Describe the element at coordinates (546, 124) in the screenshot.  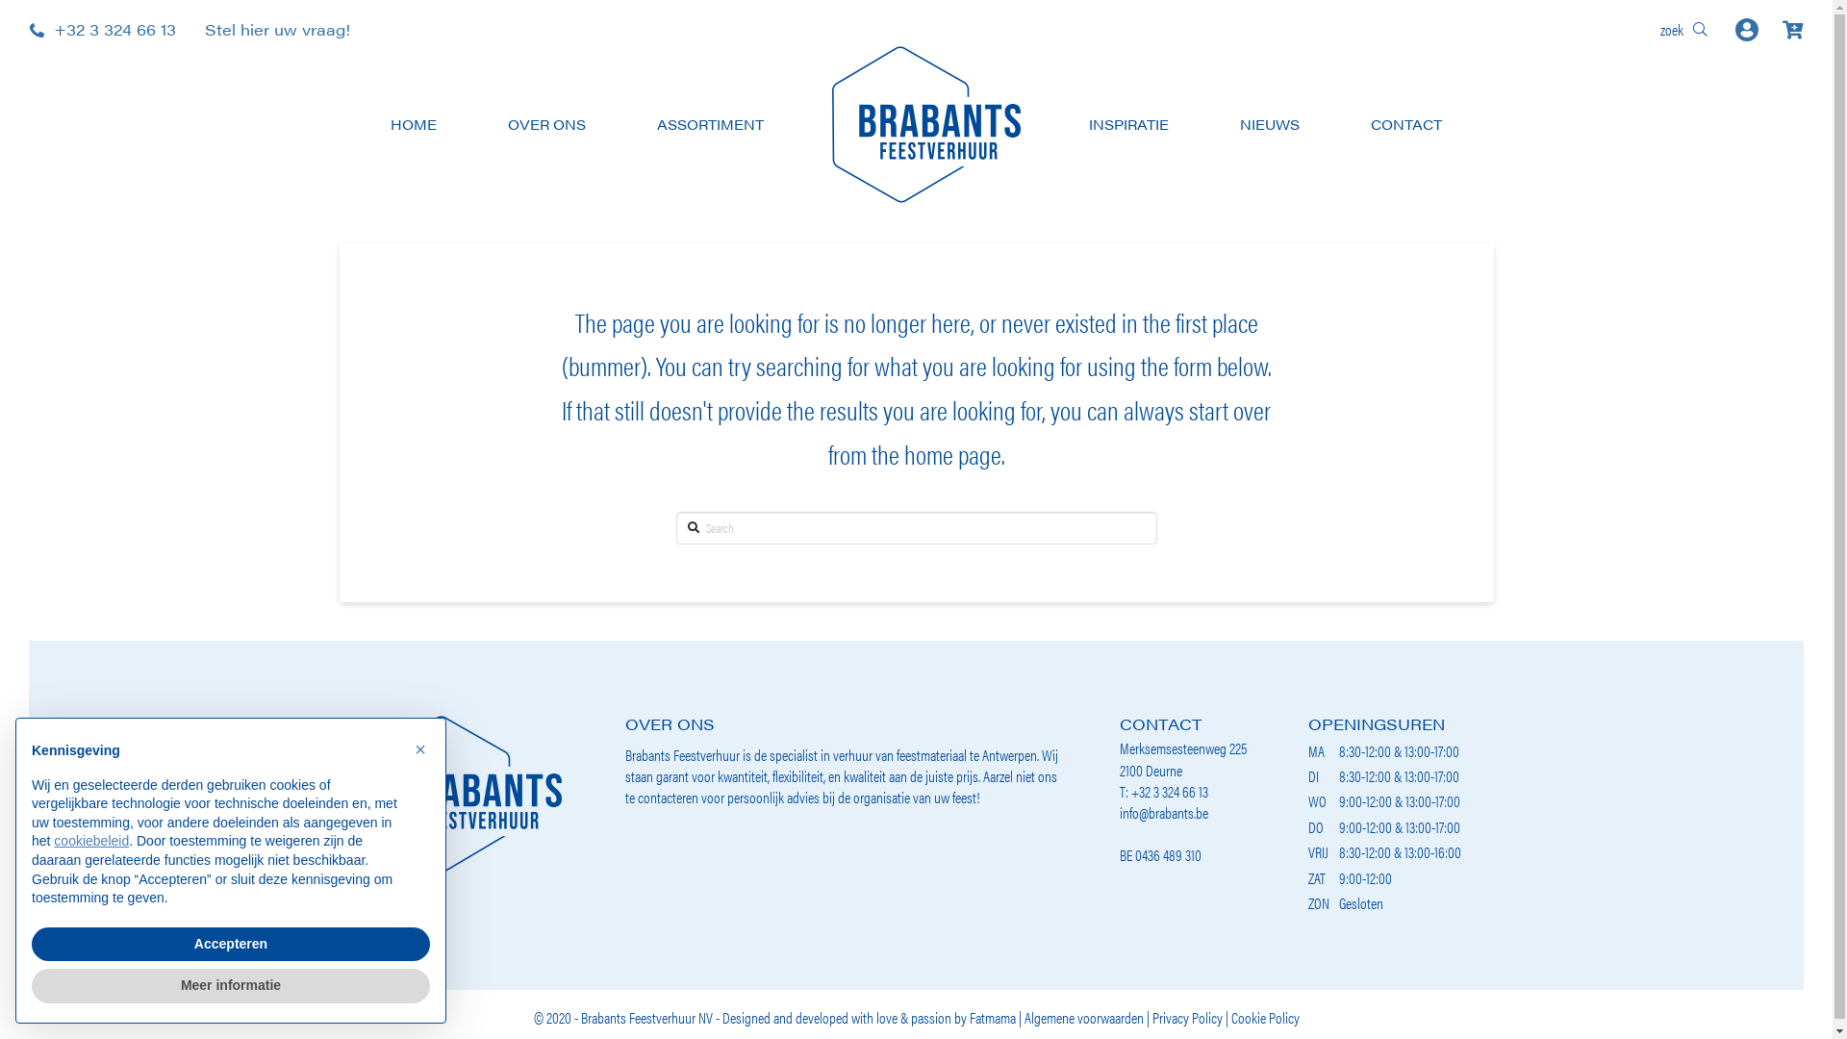
I see `OVER ONS` at that location.